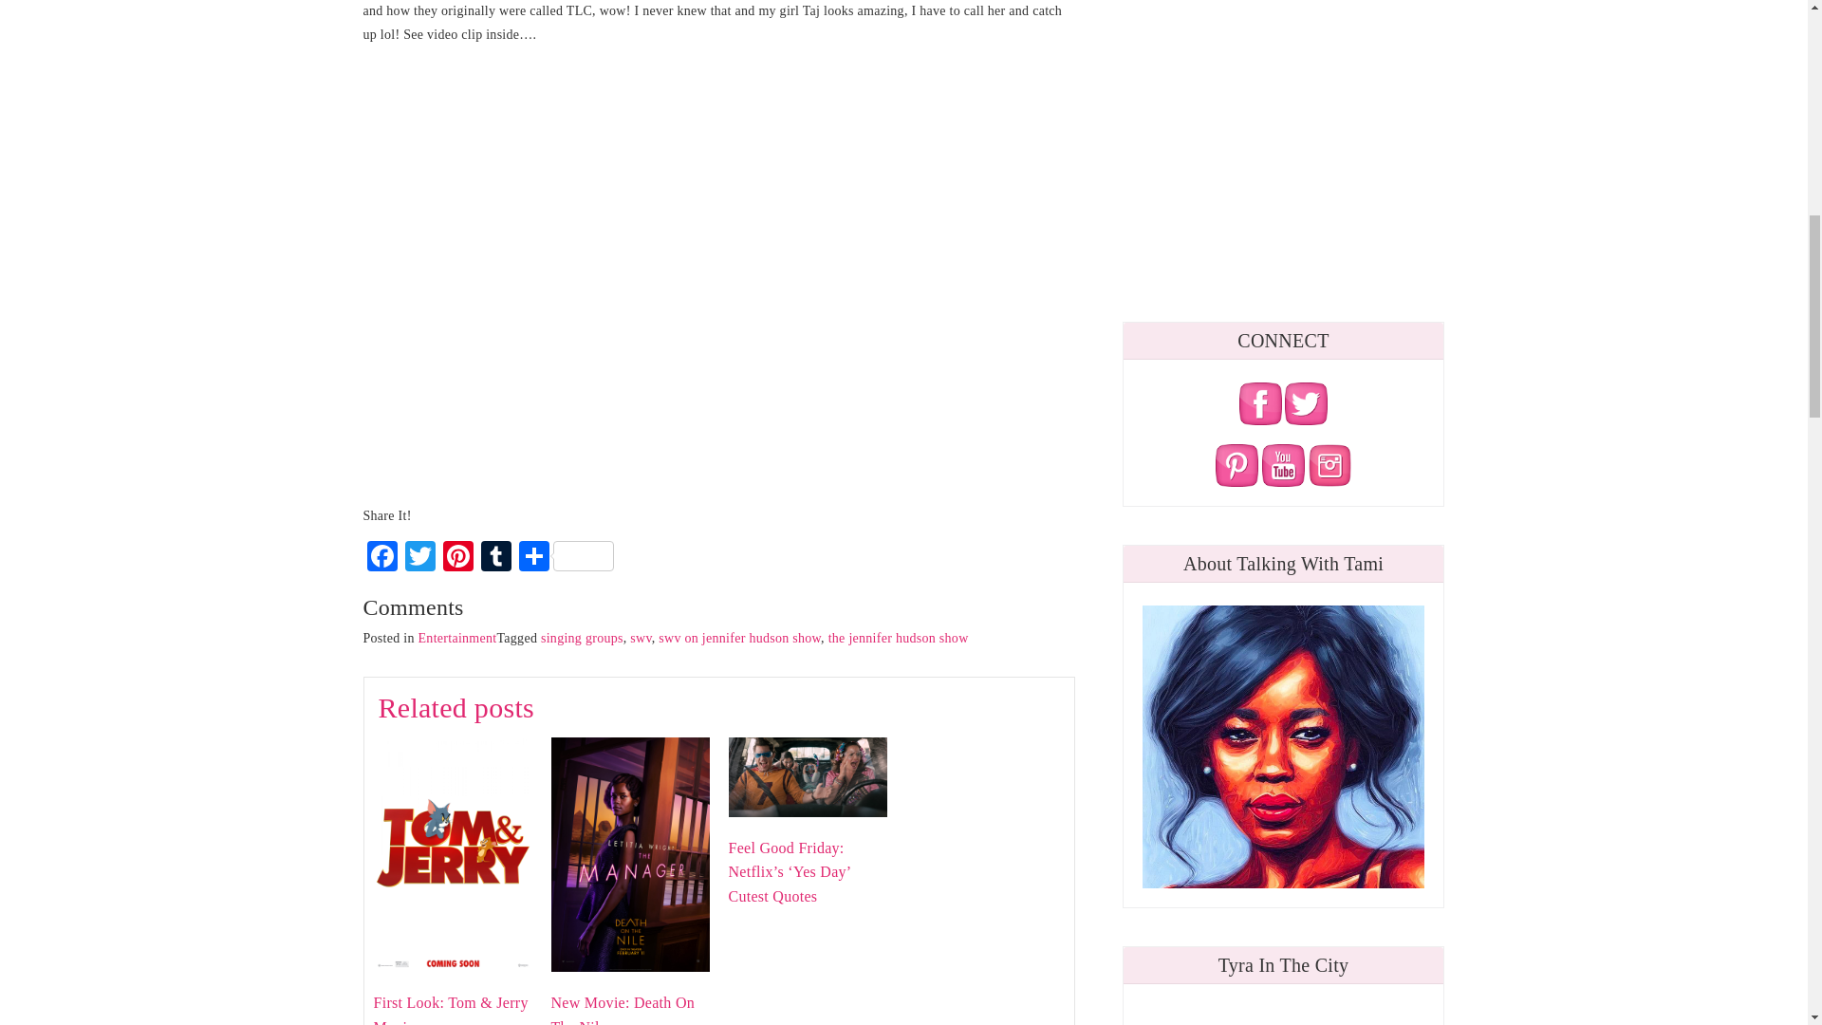 The height and width of the screenshot is (1025, 1822). Describe the element at coordinates (641, 638) in the screenshot. I see `swv` at that location.